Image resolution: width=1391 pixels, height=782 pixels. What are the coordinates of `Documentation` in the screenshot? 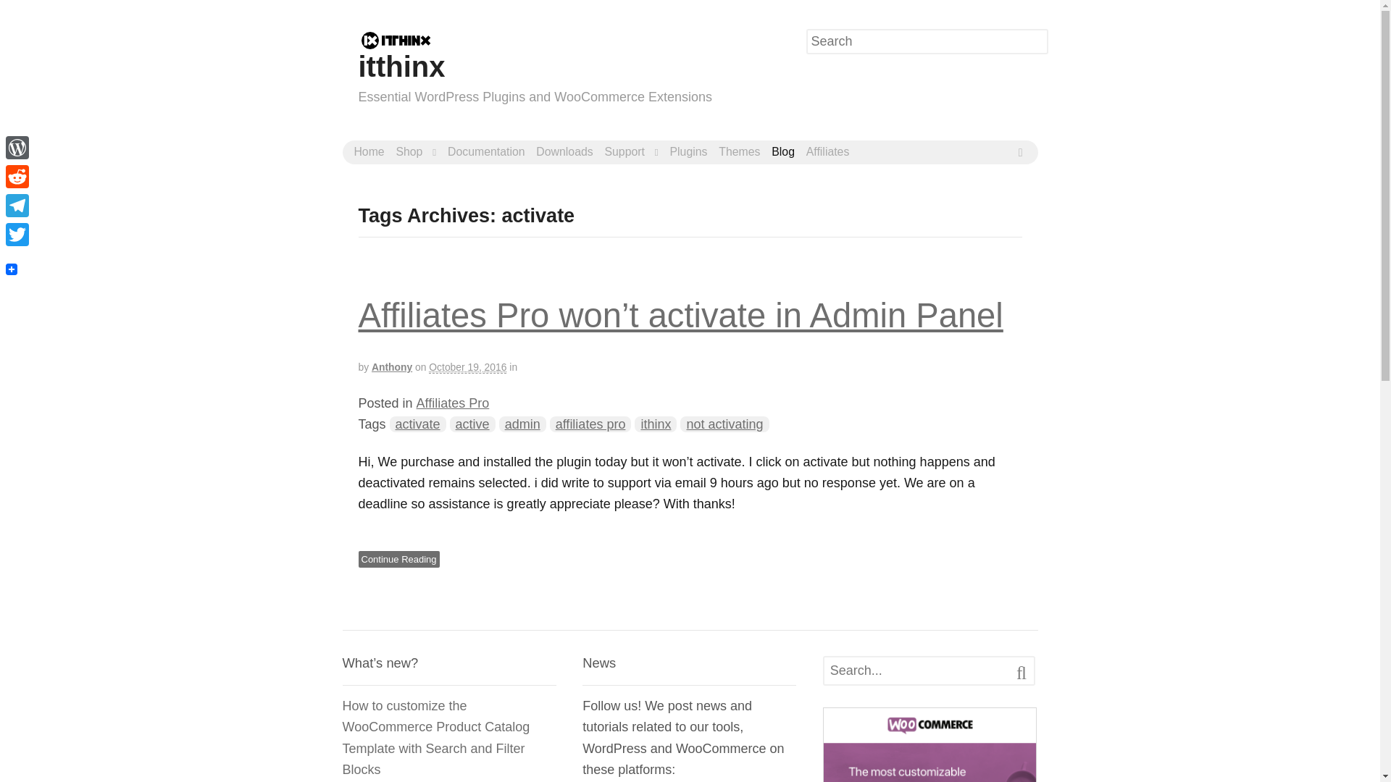 It's located at (485, 152).